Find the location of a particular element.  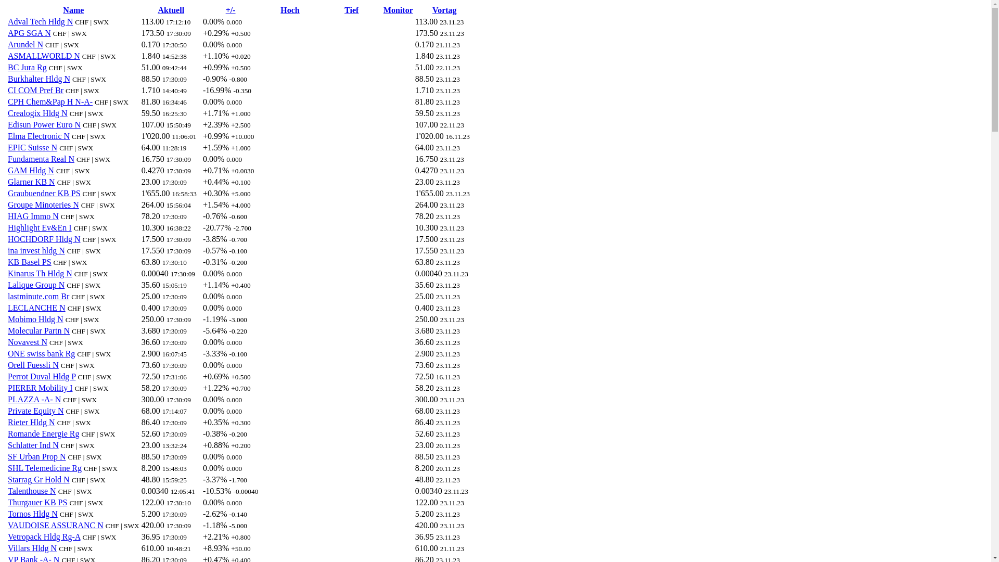

lastminute.com Br is located at coordinates (39, 297).